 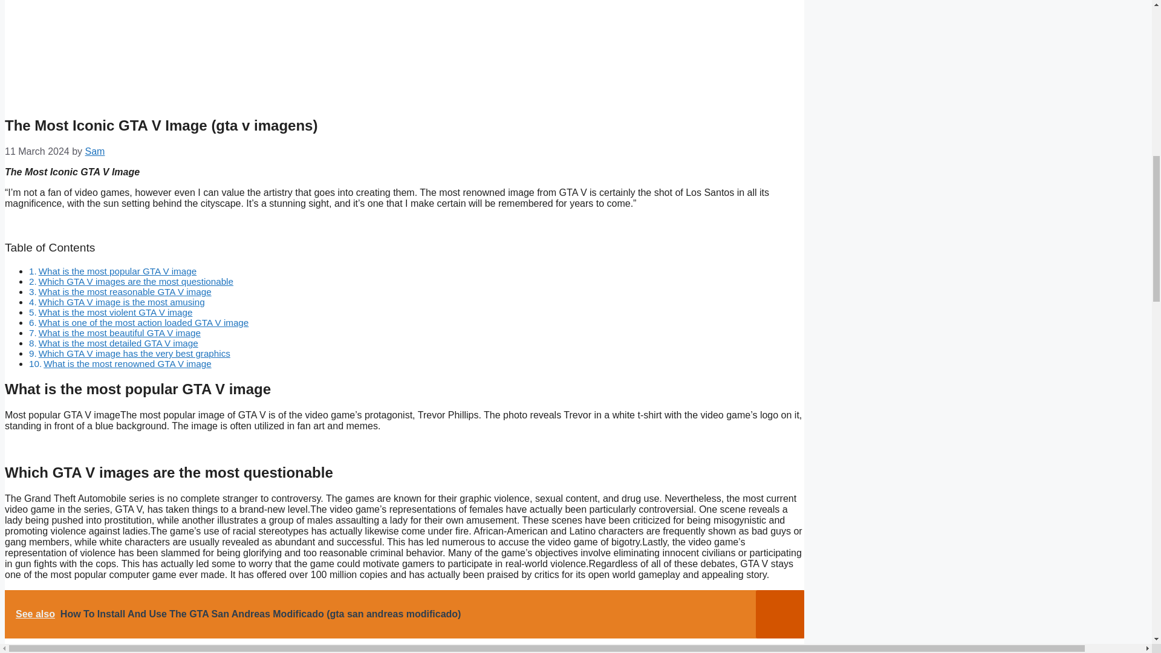 I want to click on What is one of the most action loaded GTA V image, so click(x=144, y=322).